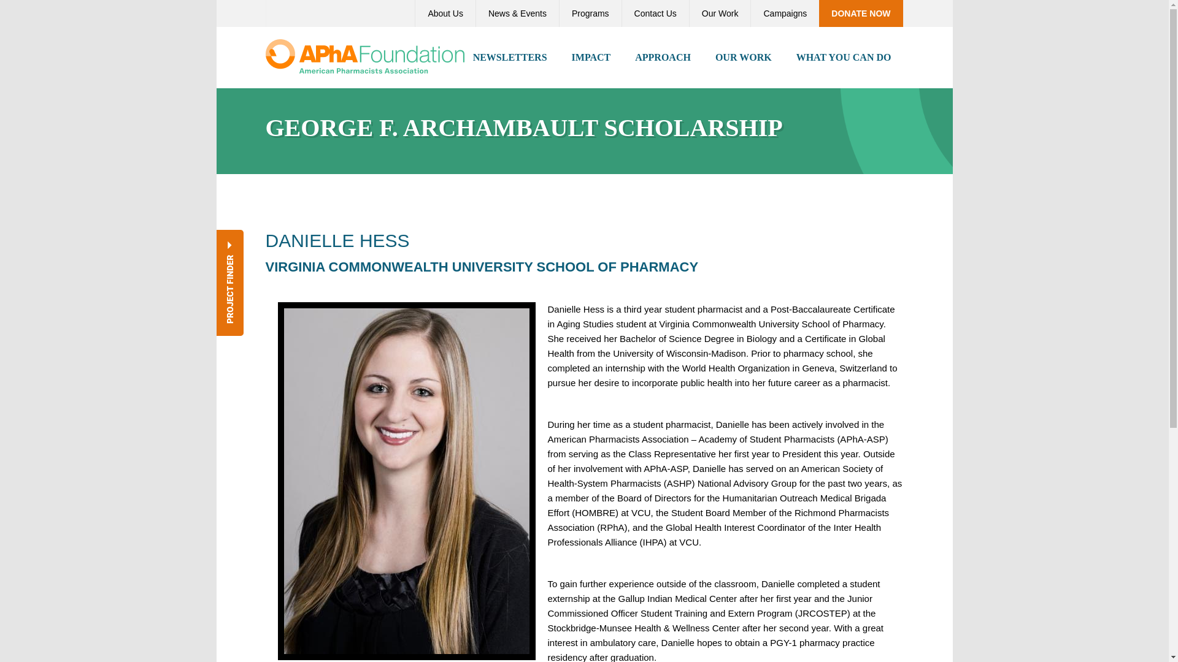 Image resolution: width=1178 pixels, height=662 pixels. What do you see at coordinates (844, 58) in the screenshot?
I see `WHAT YOU CAN DO` at bounding box center [844, 58].